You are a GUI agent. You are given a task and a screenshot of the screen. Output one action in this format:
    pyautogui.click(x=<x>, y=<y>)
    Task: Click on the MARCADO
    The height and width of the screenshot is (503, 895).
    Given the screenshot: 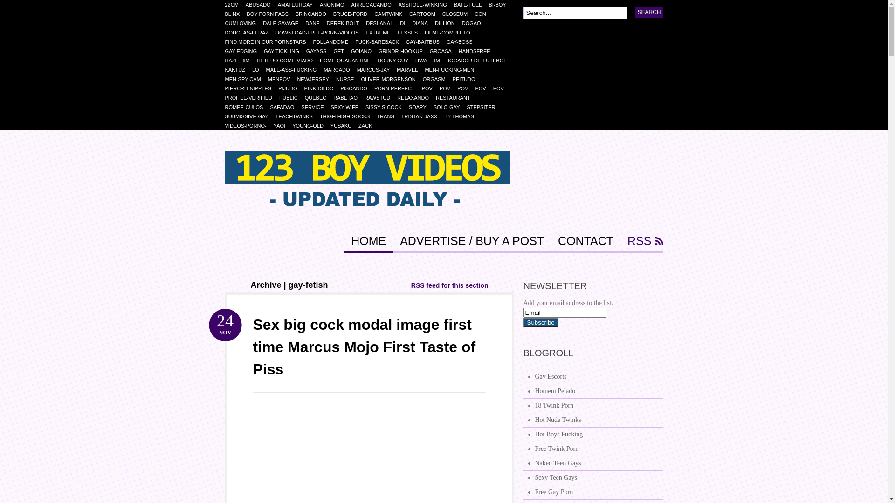 What is the action you would take?
    pyautogui.click(x=340, y=70)
    